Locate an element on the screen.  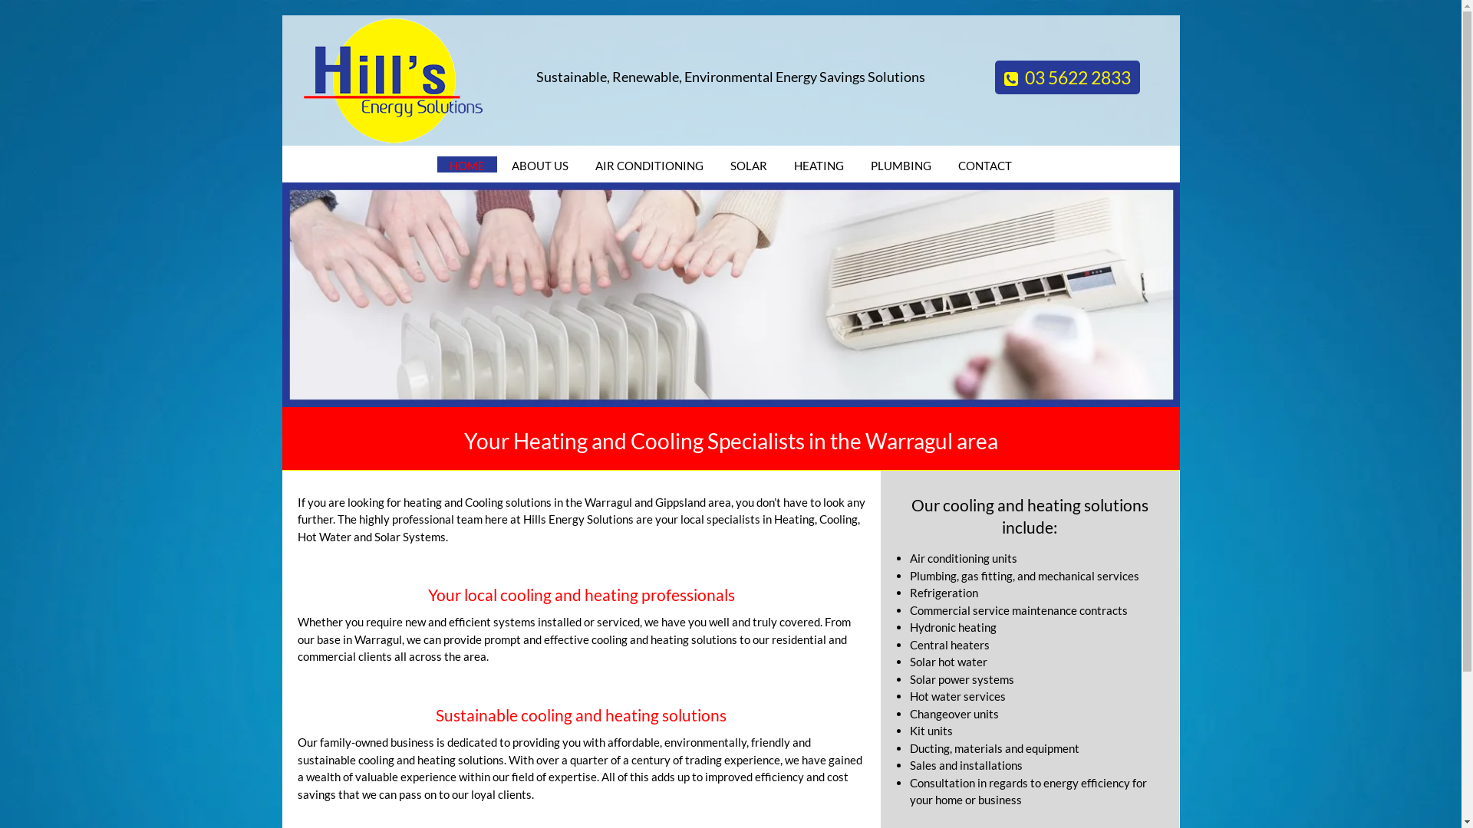
hills energy solutions business logo is located at coordinates (394, 80).